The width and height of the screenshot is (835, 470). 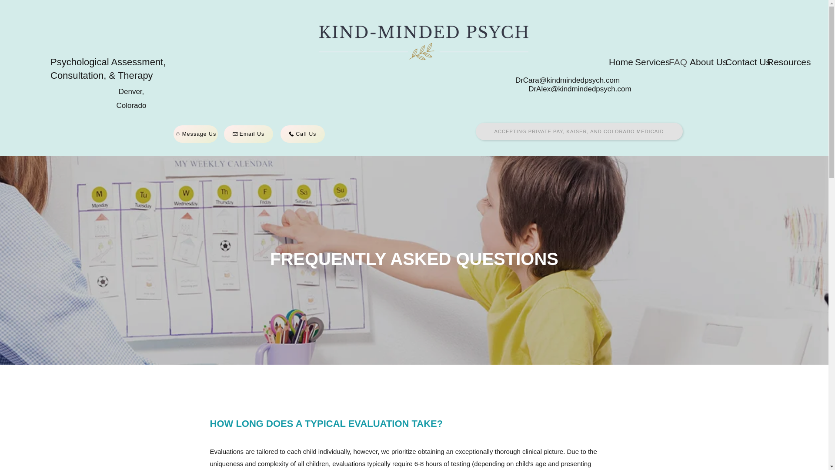 I want to click on FAQ, so click(x=675, y=62).